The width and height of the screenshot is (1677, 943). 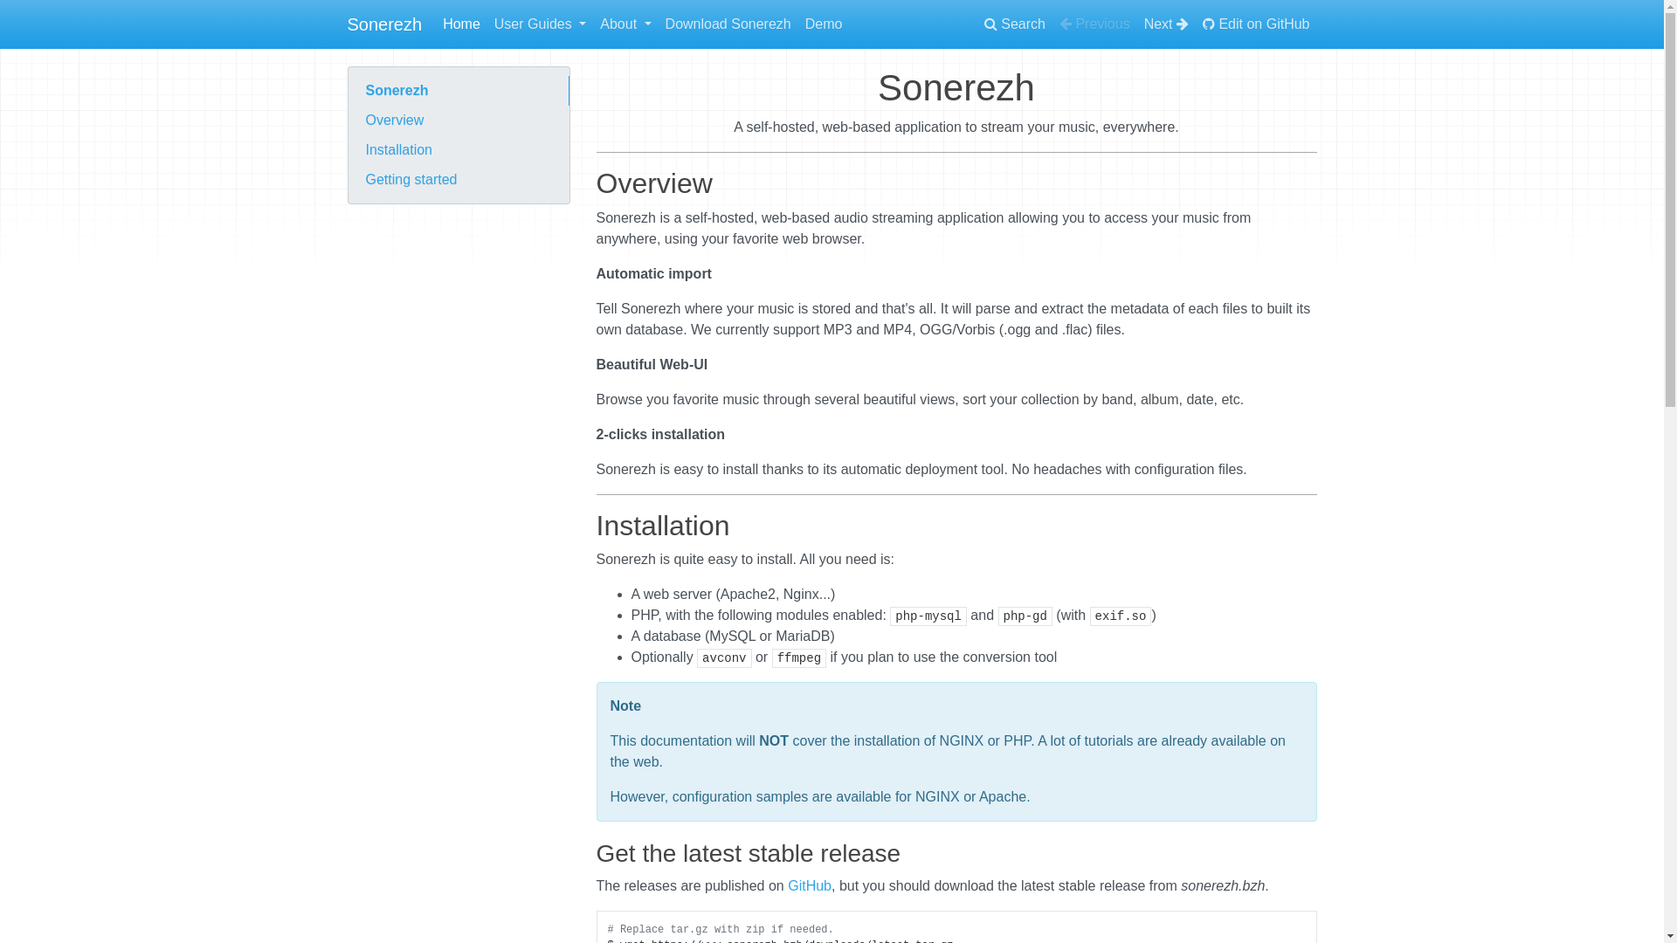 What do you see at coordinates (458, 91) in the screenshot?
I see `Sonerezh` at bounding box center [458, 91].